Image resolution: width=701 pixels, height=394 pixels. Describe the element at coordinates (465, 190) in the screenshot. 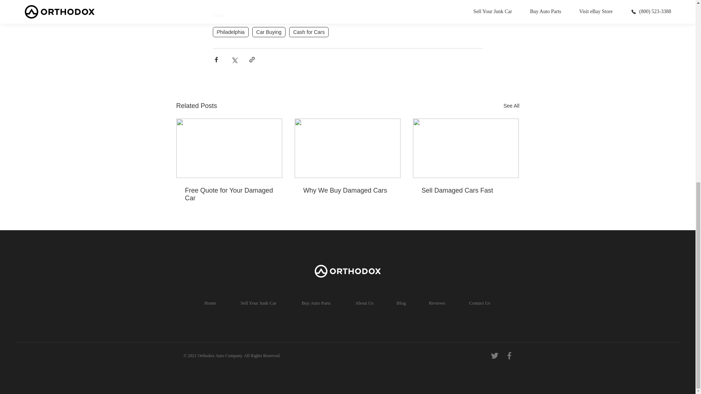

I see `Sell Damaged Cars Fast` at that location.